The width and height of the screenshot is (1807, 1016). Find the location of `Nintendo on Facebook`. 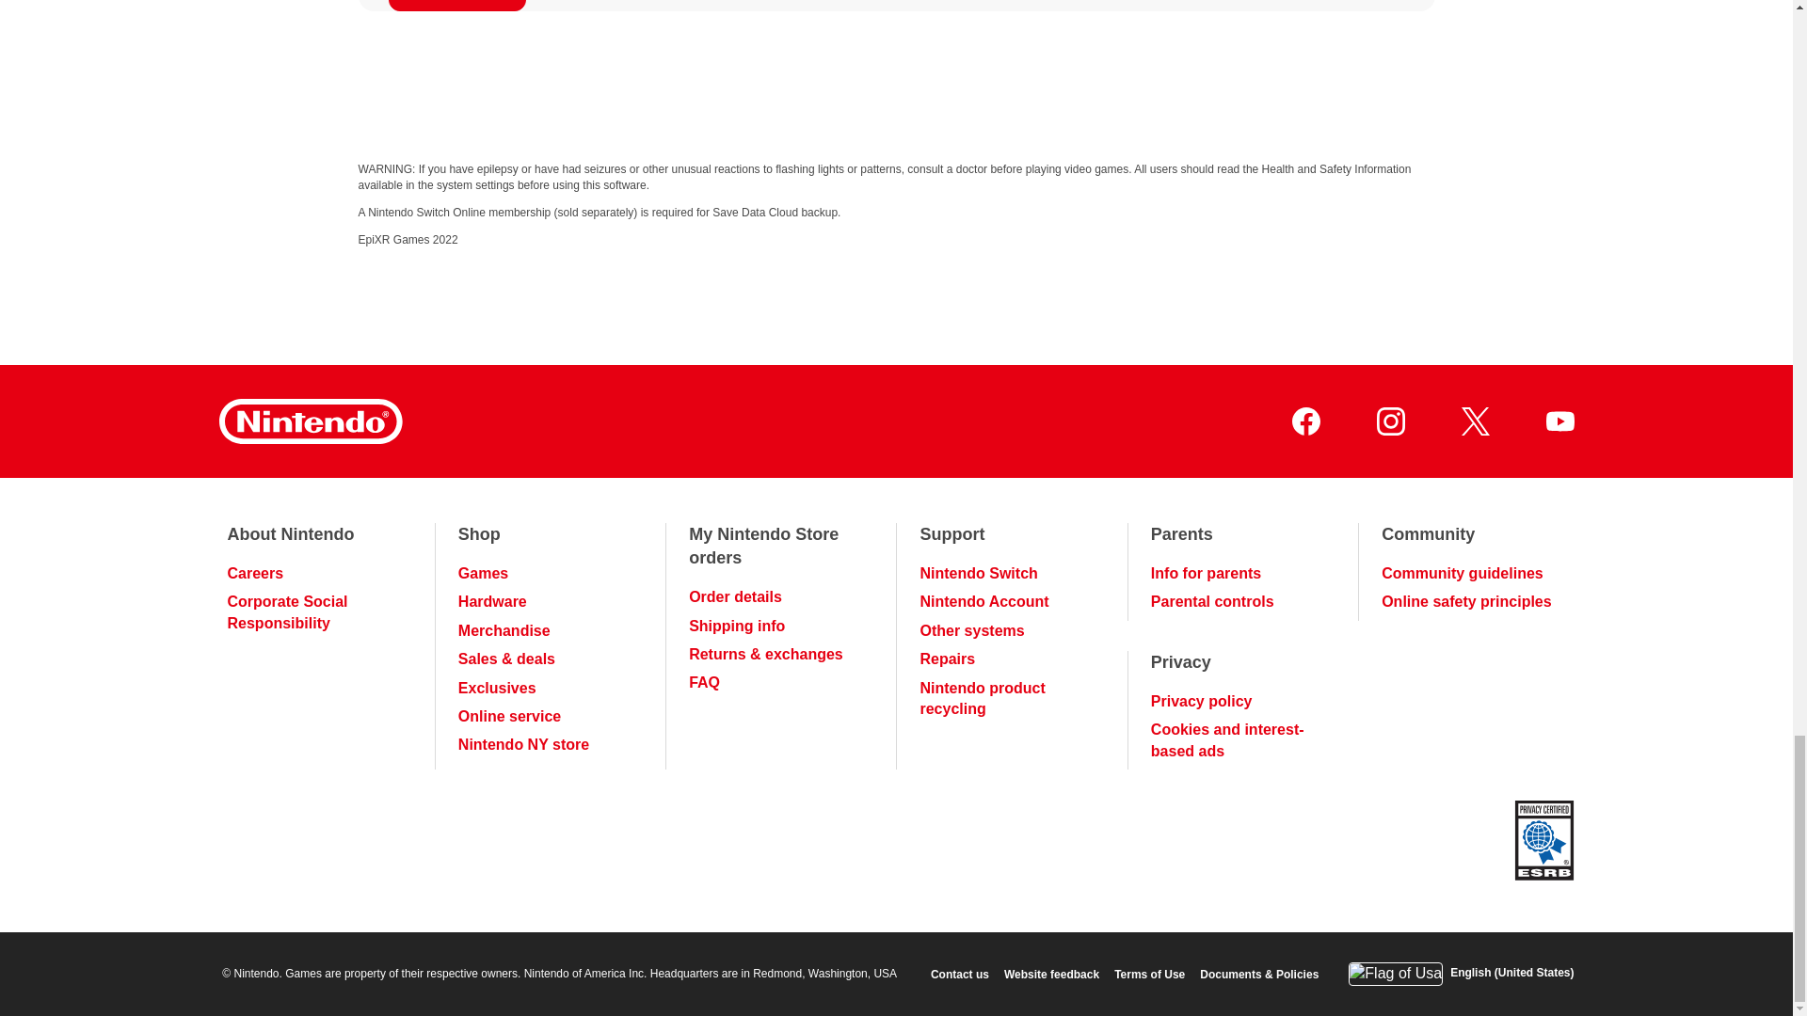

Nintendo on Facebook is located at coordinates (1304, 421).